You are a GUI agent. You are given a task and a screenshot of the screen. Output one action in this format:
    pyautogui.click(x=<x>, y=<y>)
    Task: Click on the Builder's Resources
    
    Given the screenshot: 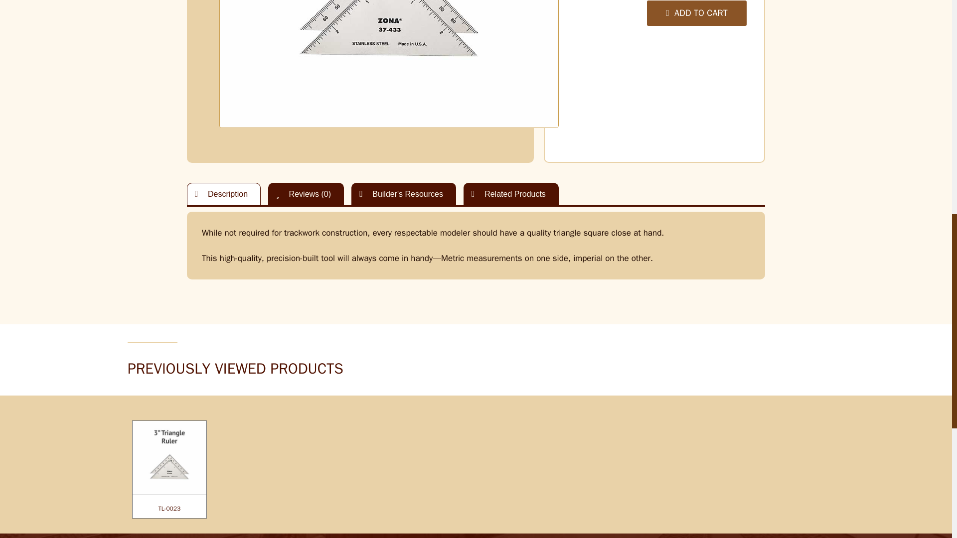 What is the action you would take?
    pyautogui.click(x=404, y=194)
    